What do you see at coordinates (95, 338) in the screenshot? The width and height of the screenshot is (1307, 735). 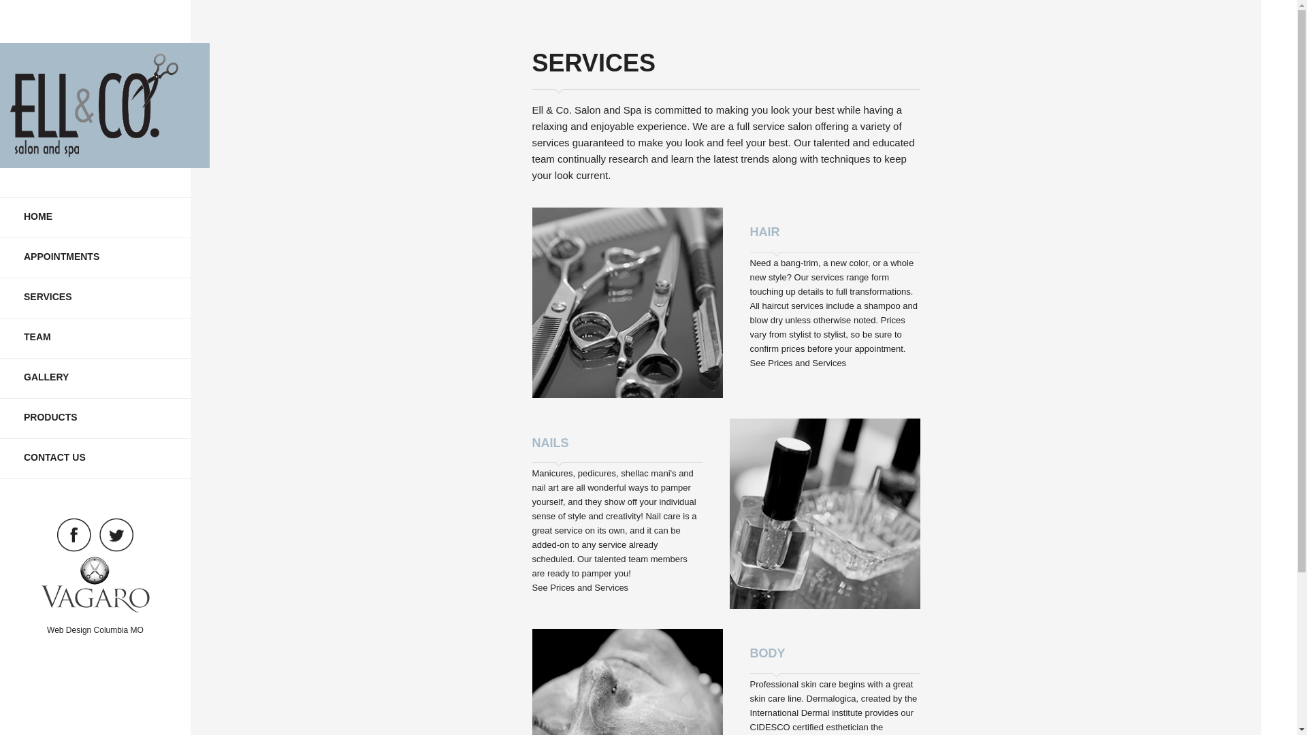 I see `TEAM` at bounding box center [95, 338].